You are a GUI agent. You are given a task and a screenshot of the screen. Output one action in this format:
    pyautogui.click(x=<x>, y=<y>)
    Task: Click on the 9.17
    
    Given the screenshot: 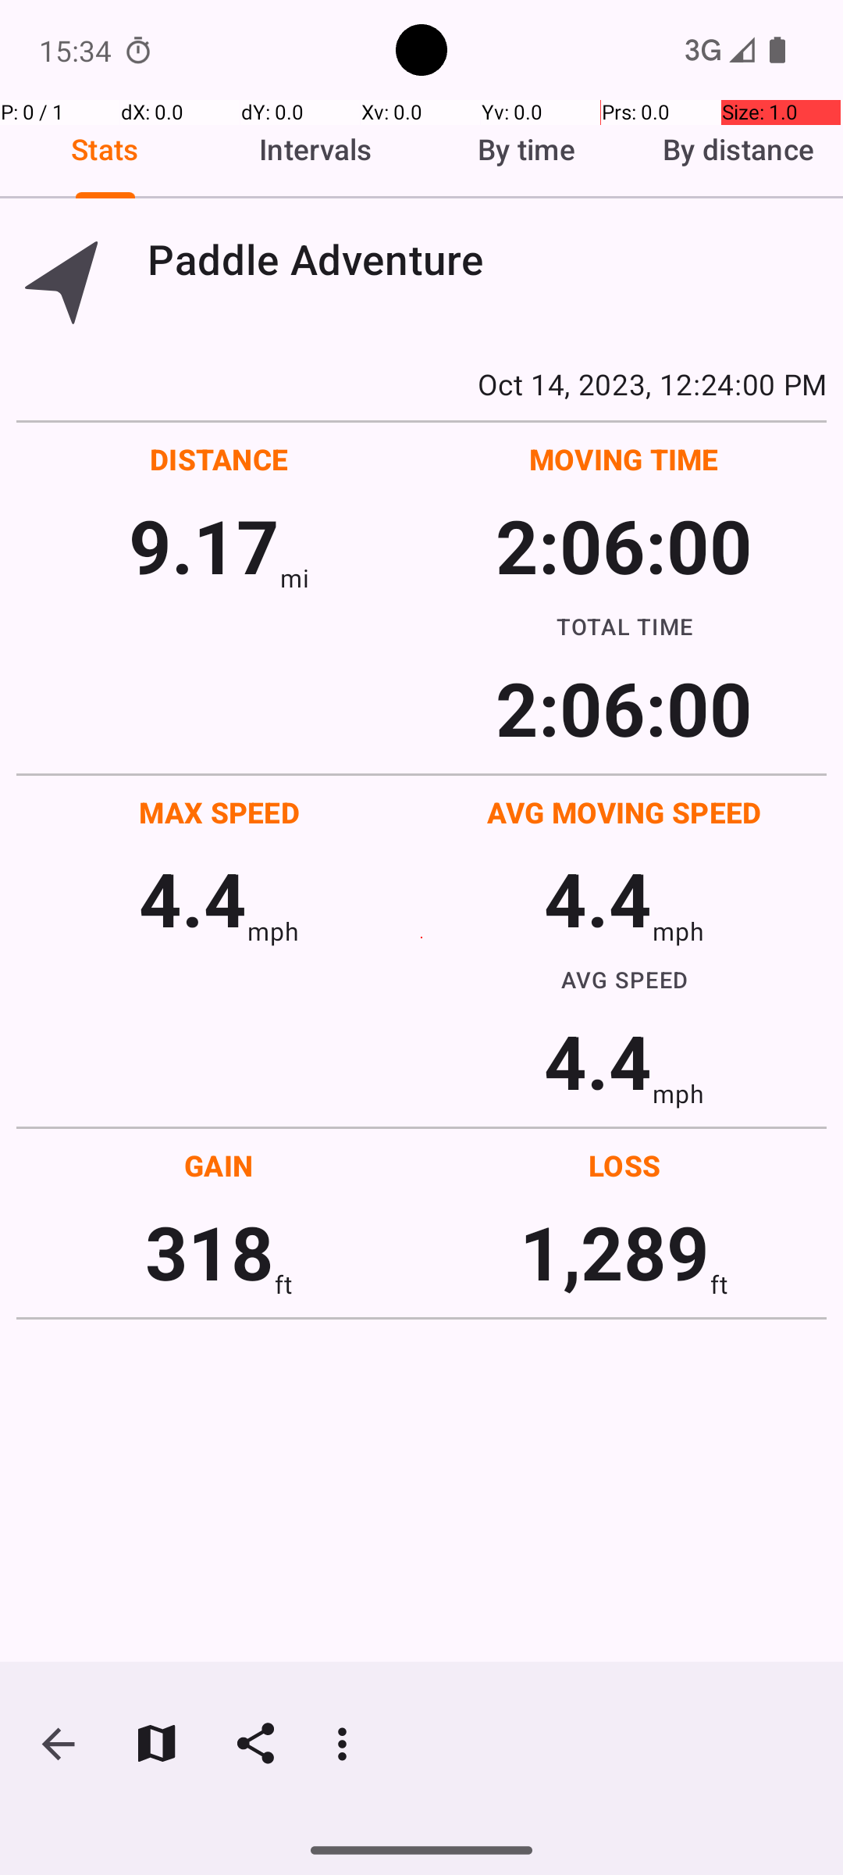 What is the action you would take?
    pyautogui.click(x=205, y=545)
    